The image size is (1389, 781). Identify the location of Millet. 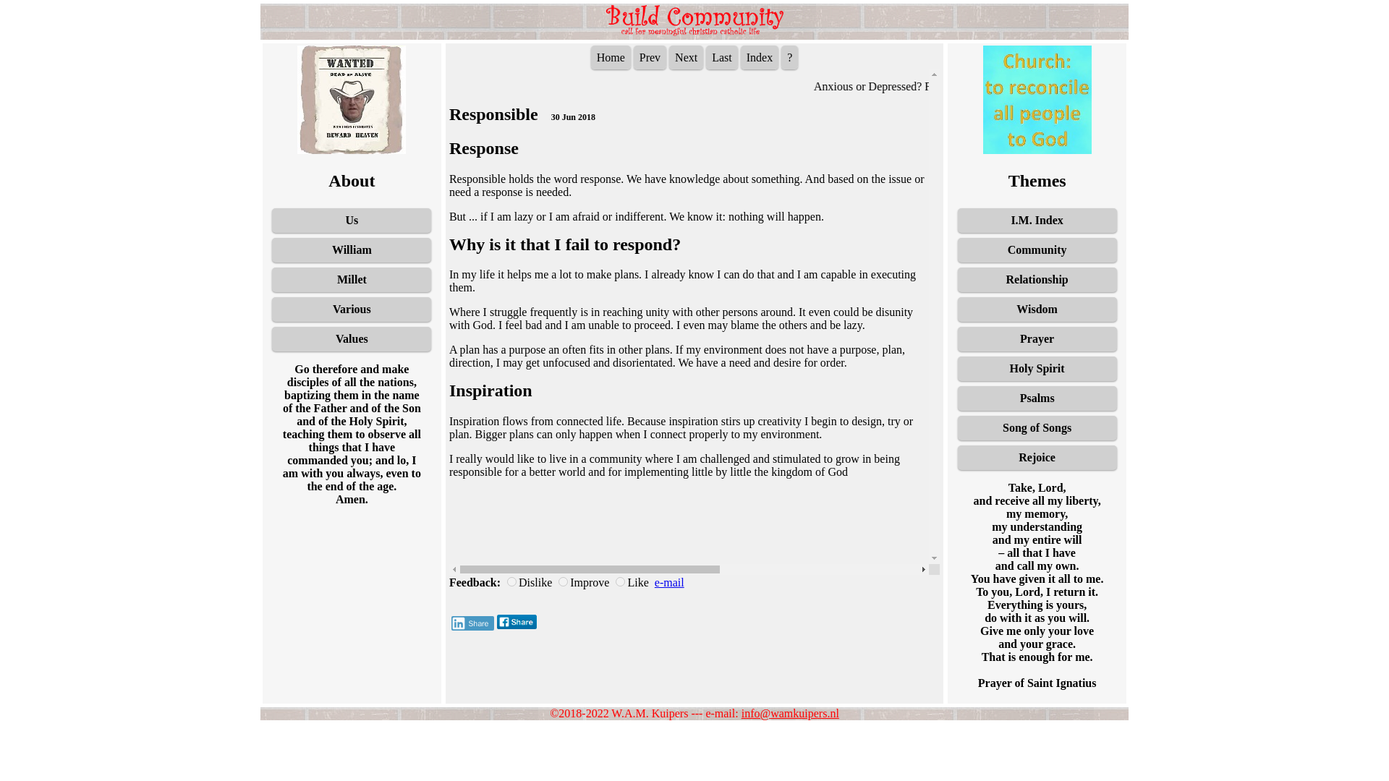
(352, 279).